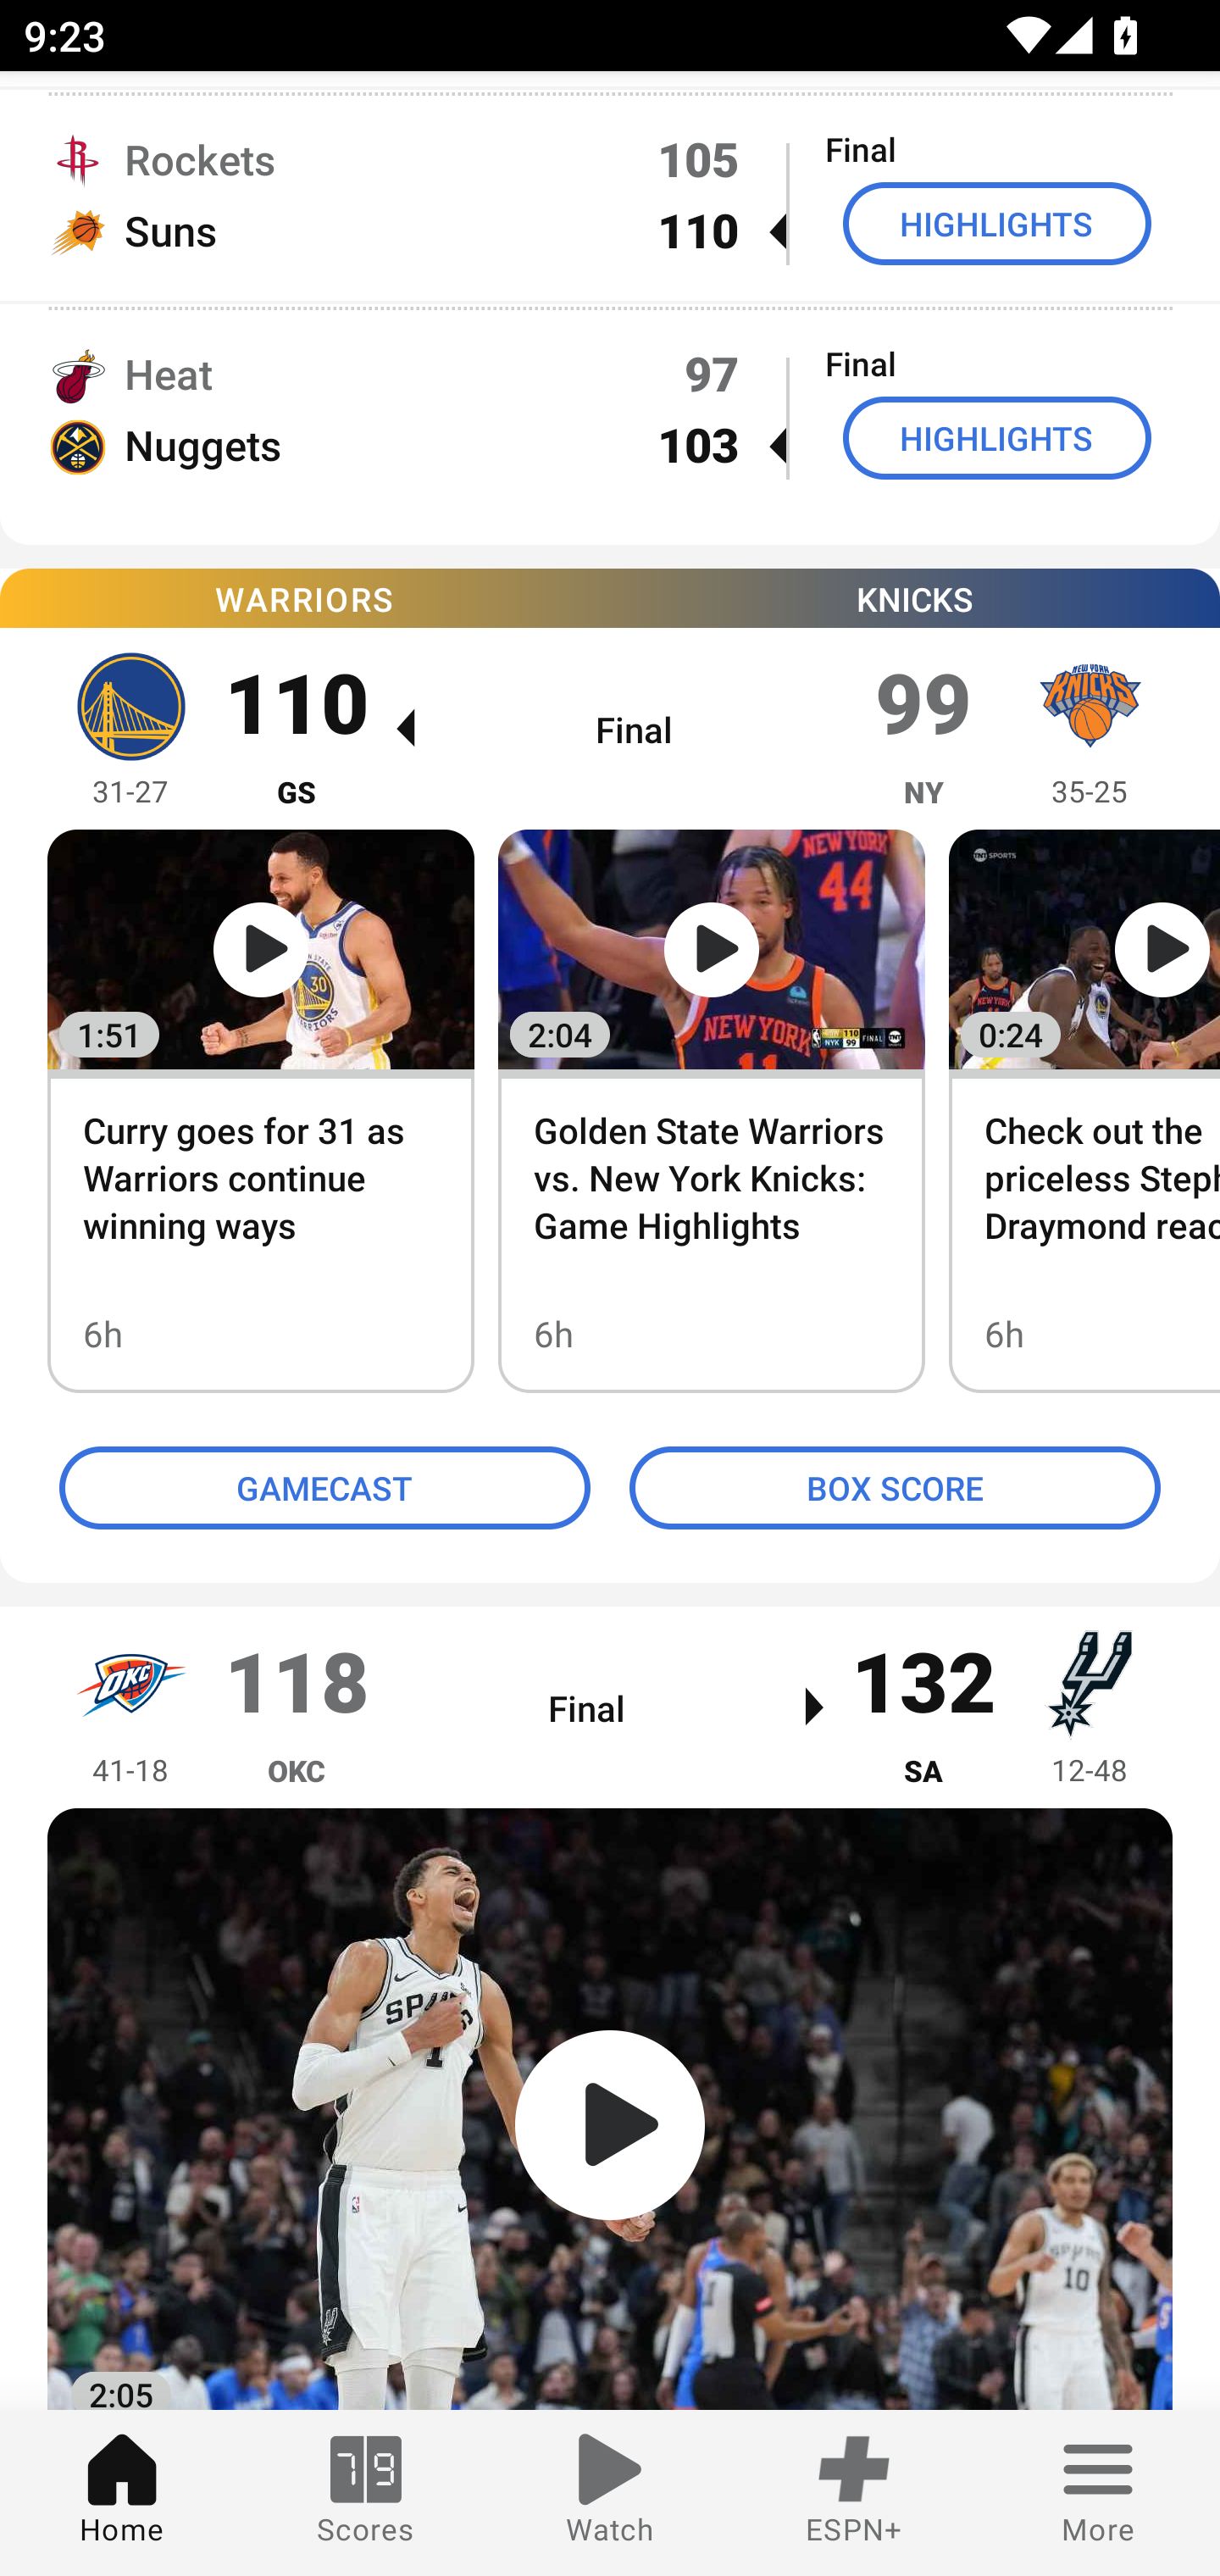  I want to click on Watch, so click(610, 2493).